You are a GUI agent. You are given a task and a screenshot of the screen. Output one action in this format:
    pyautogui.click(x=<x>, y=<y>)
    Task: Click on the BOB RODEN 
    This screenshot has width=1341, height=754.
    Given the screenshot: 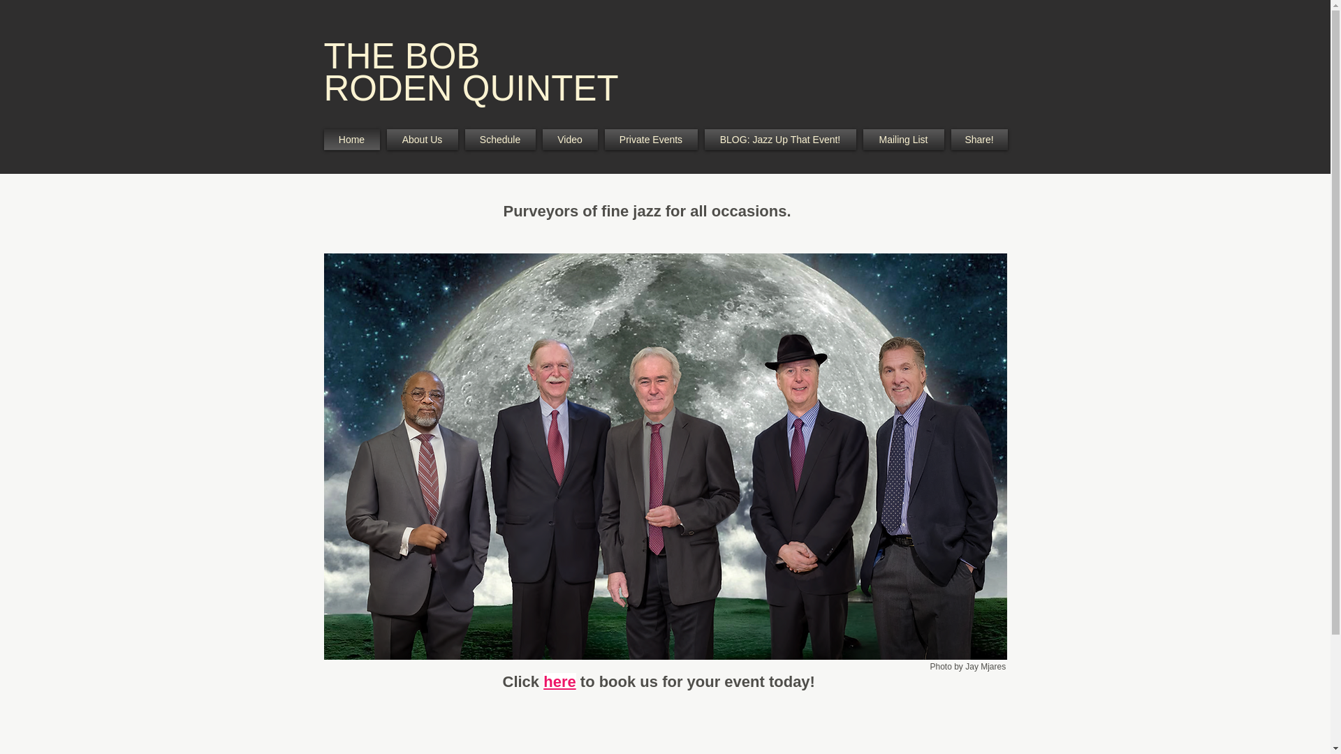 What is the action you would take?
    pyautogui.click(x=402, y=72)
    